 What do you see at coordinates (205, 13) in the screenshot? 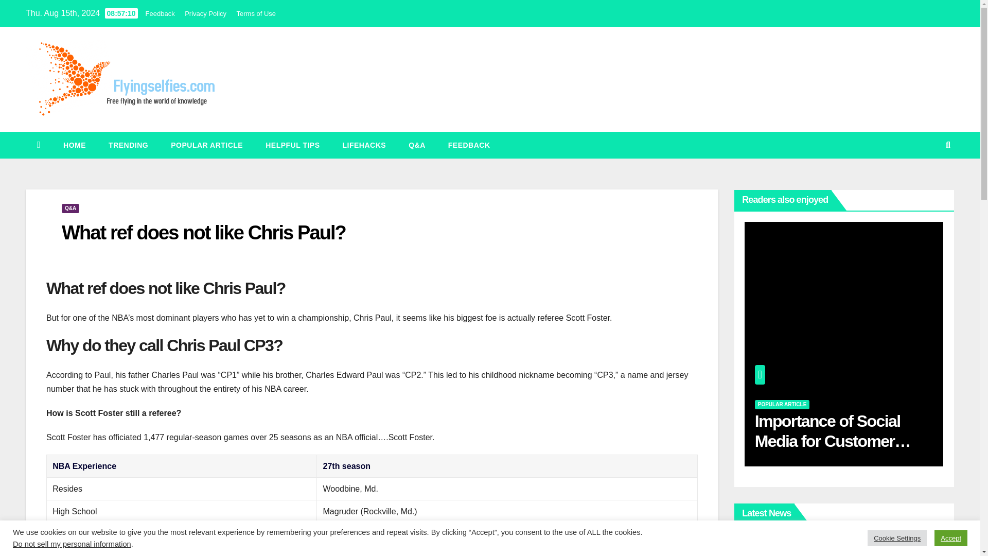
I see `Privacy Policy` at bounding box center [205, 13].